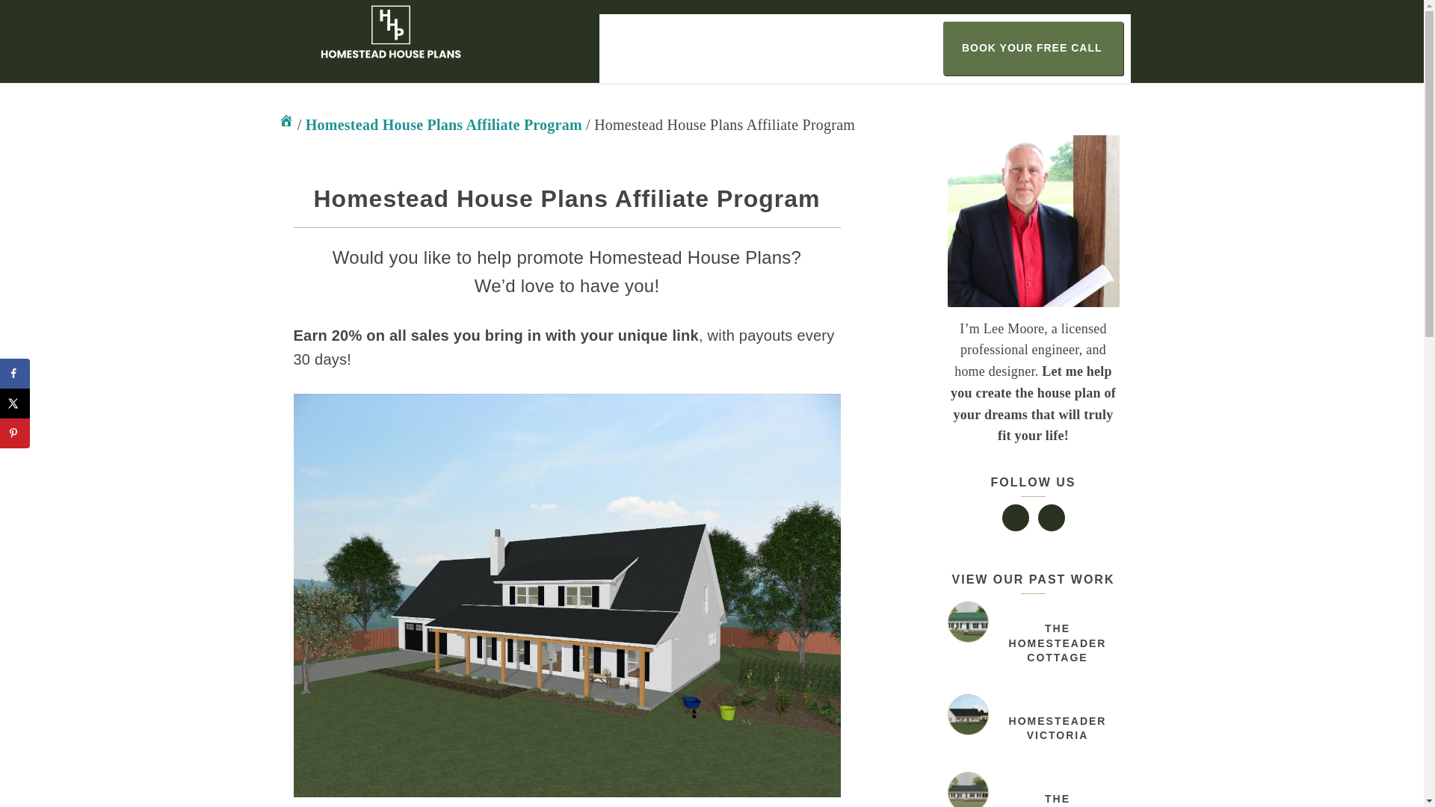 The image size is (1435, 807). Describe the element at coordinates (444, 124) in the screenshot. I see `Homestead House Plans Affiliate Program` at that location.